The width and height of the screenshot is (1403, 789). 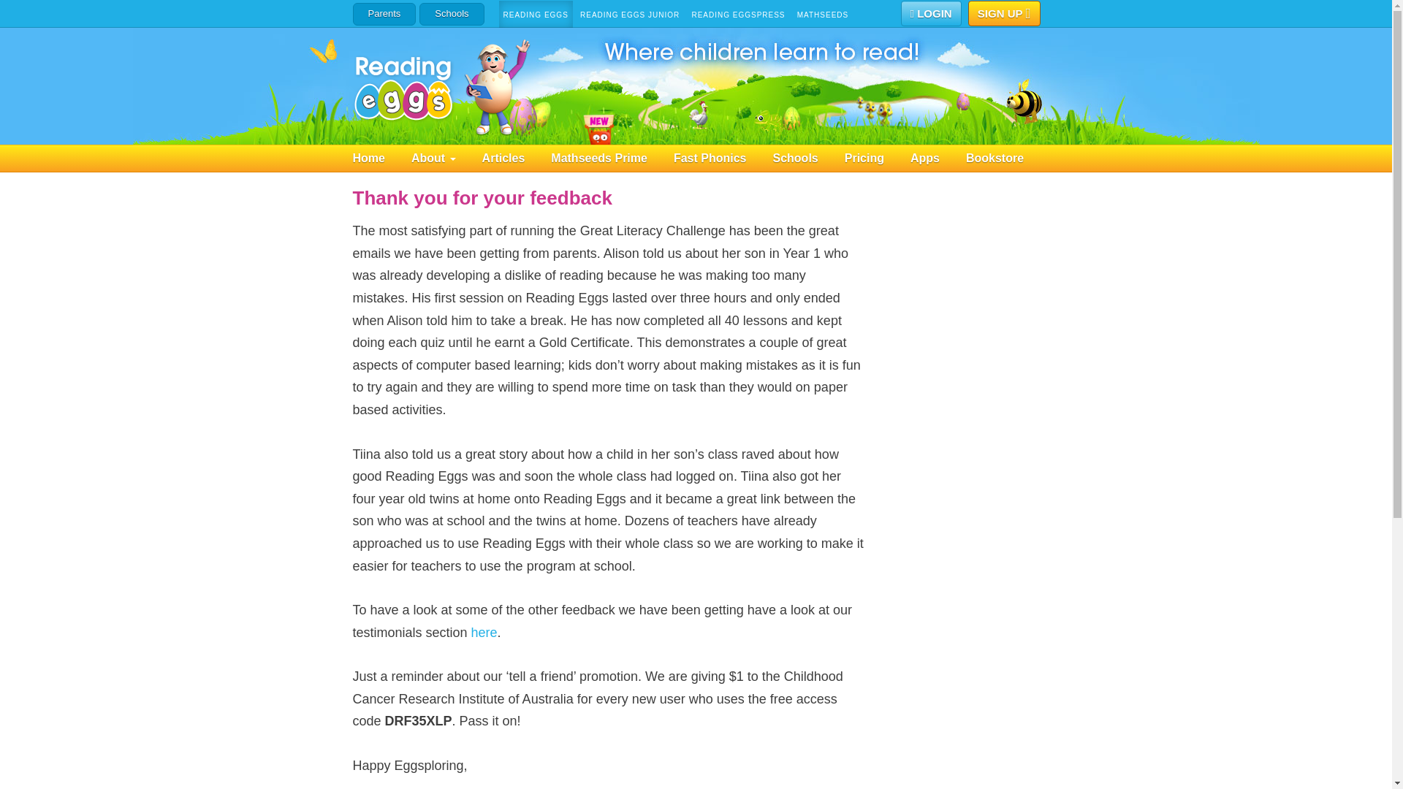 What do you see at coordinates (536, 15) in the screenshot?
I see `READING EGGS` at bounding box center [536, 15].